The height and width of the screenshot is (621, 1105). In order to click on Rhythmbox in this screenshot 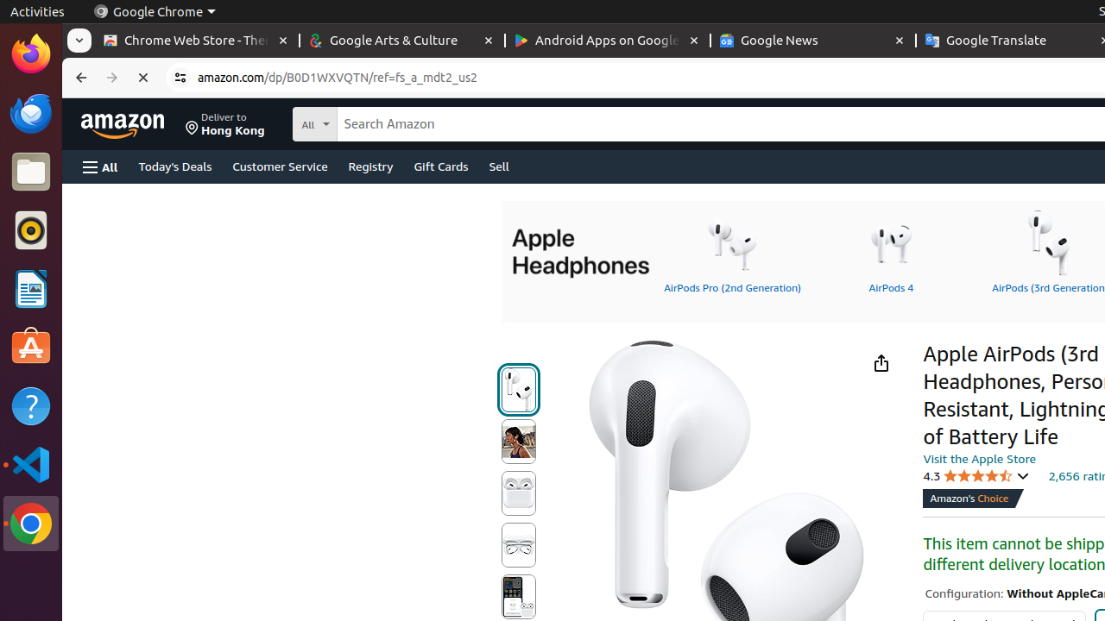, I will do `click(31, 230)`.